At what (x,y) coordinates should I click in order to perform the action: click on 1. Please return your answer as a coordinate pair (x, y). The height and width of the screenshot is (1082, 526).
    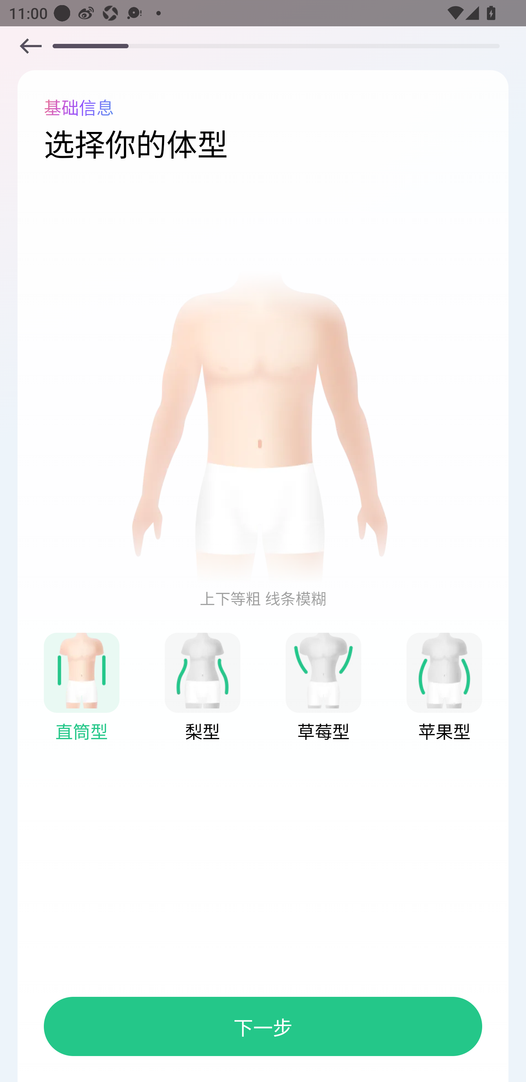
    Looking at the image, I should click on (323, 670).